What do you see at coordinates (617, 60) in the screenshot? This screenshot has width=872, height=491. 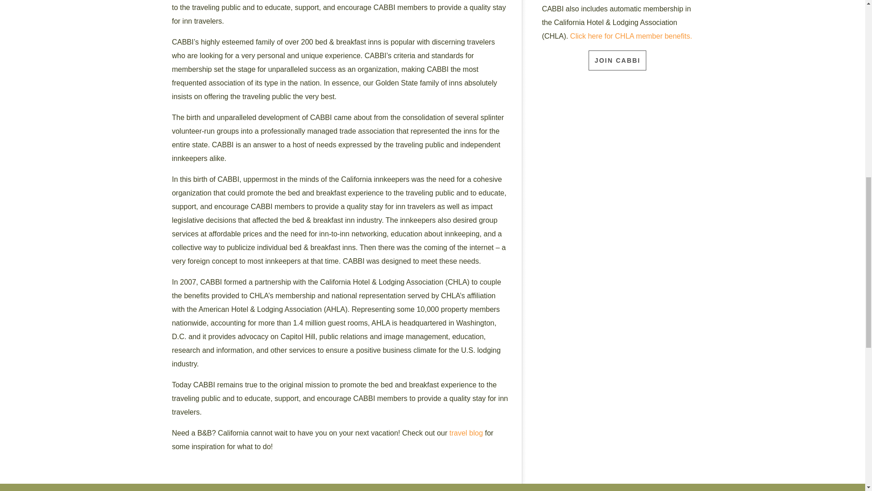 I see `JOIN CABBI` at bounding box center [617, 60].